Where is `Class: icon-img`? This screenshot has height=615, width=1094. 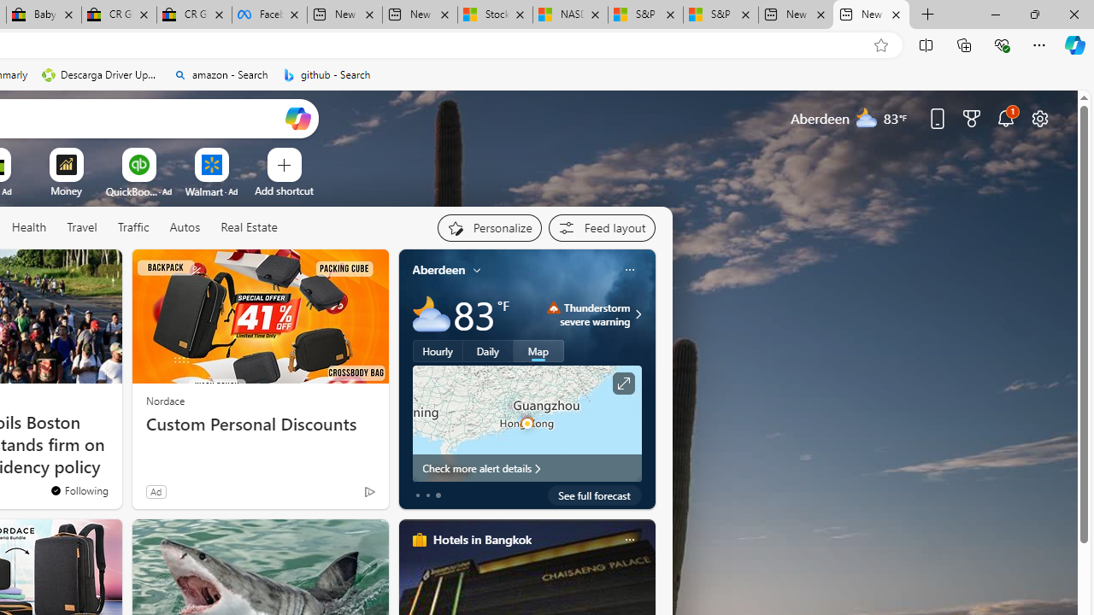
Class: icon-img is located at coordinates (629, 540).